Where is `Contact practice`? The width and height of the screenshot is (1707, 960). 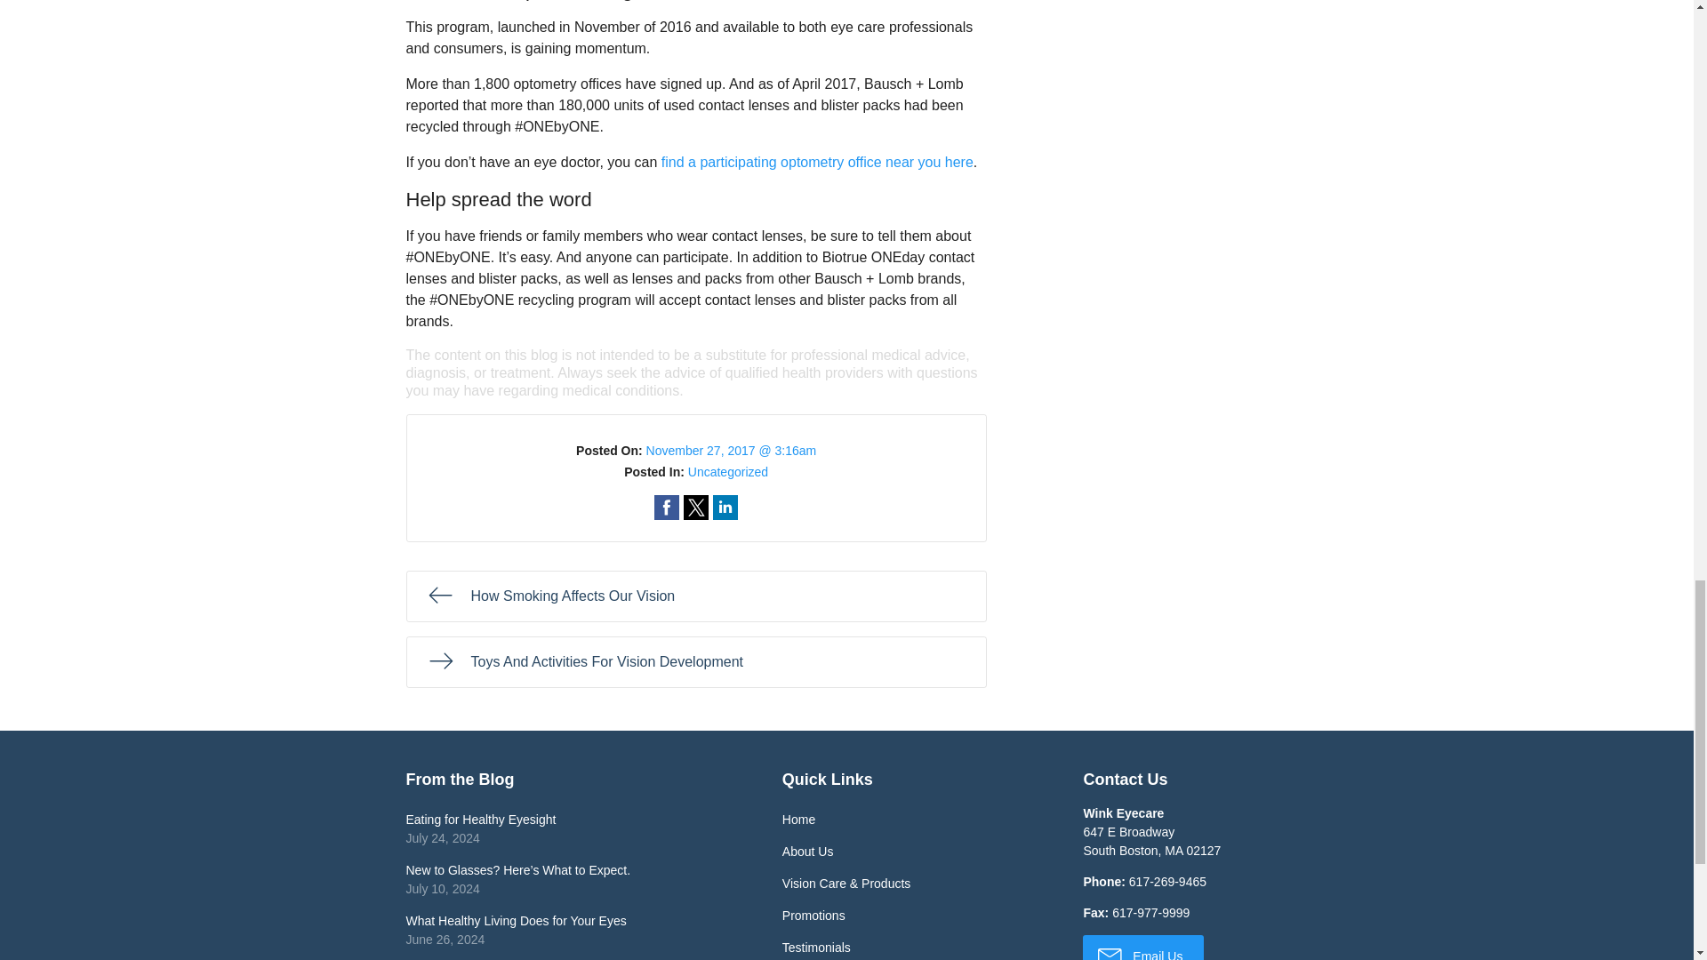
Contact practice is located at coordinates (1167, 882).